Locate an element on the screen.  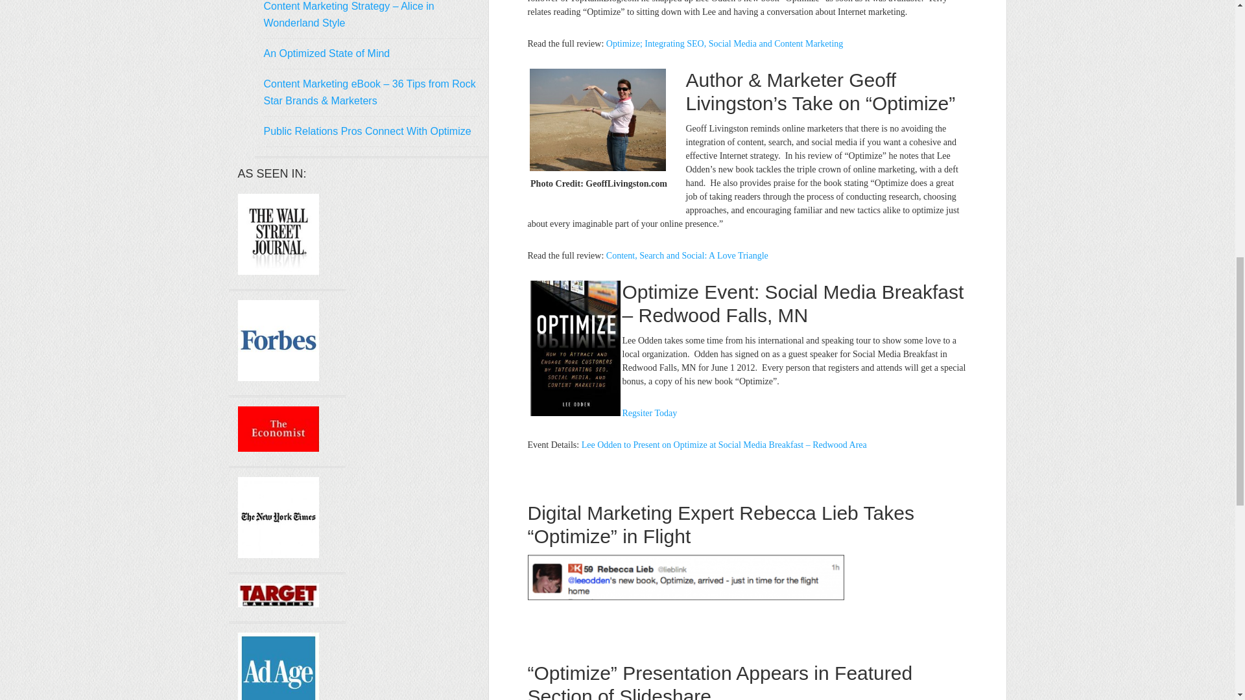
NY Times by toprankonlinemarketing, on Flickr is located at coordinates (278, 554).